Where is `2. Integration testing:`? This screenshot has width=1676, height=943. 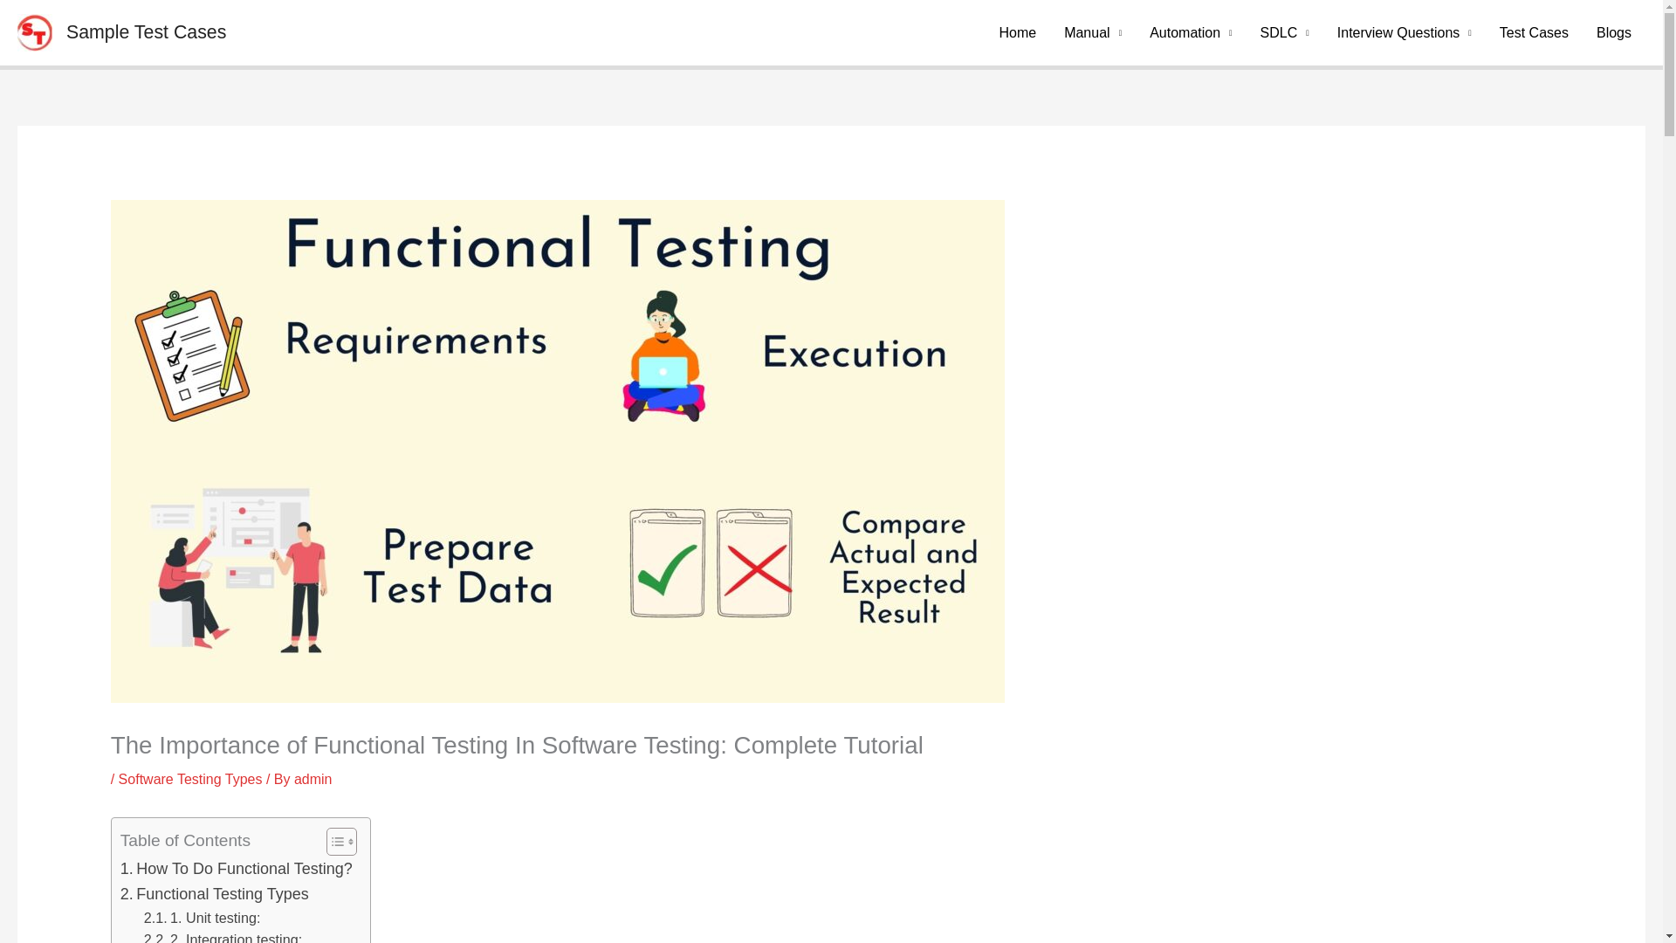 2. Integration testing: is located at coordinates (223, 936).